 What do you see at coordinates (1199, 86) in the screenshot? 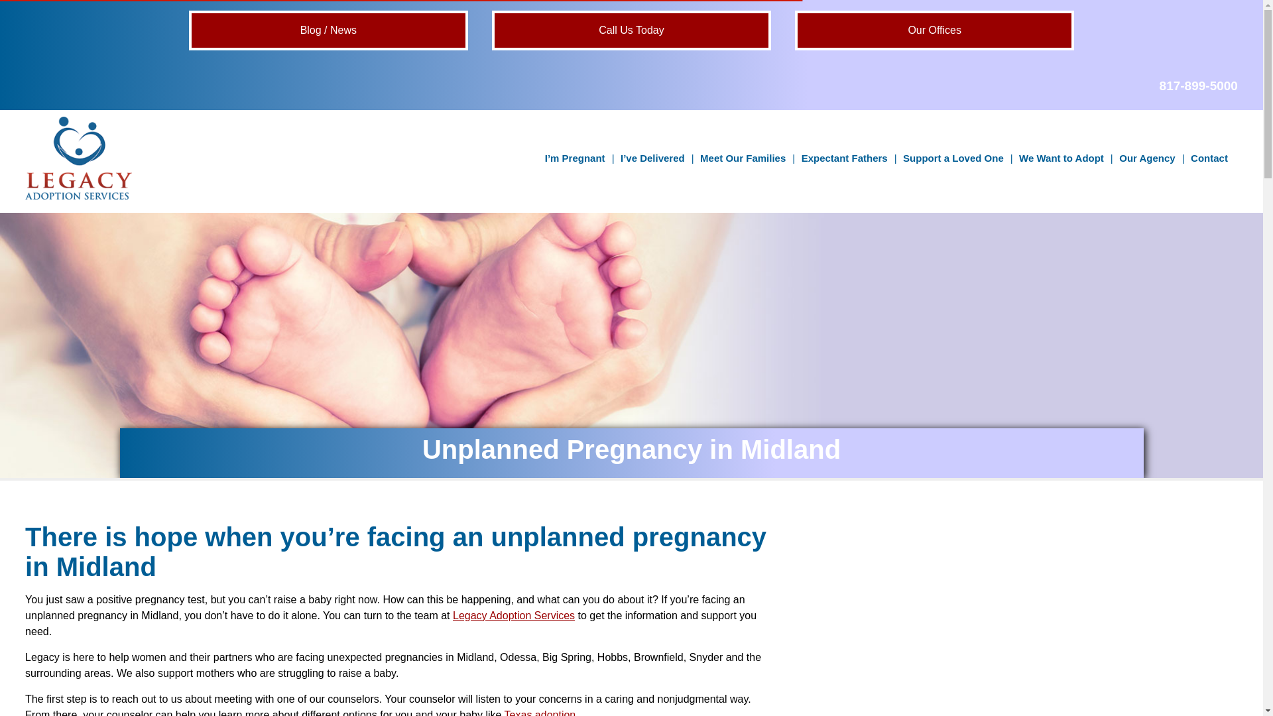
I see `817-899-5000` at bounding box center [1199, 86].